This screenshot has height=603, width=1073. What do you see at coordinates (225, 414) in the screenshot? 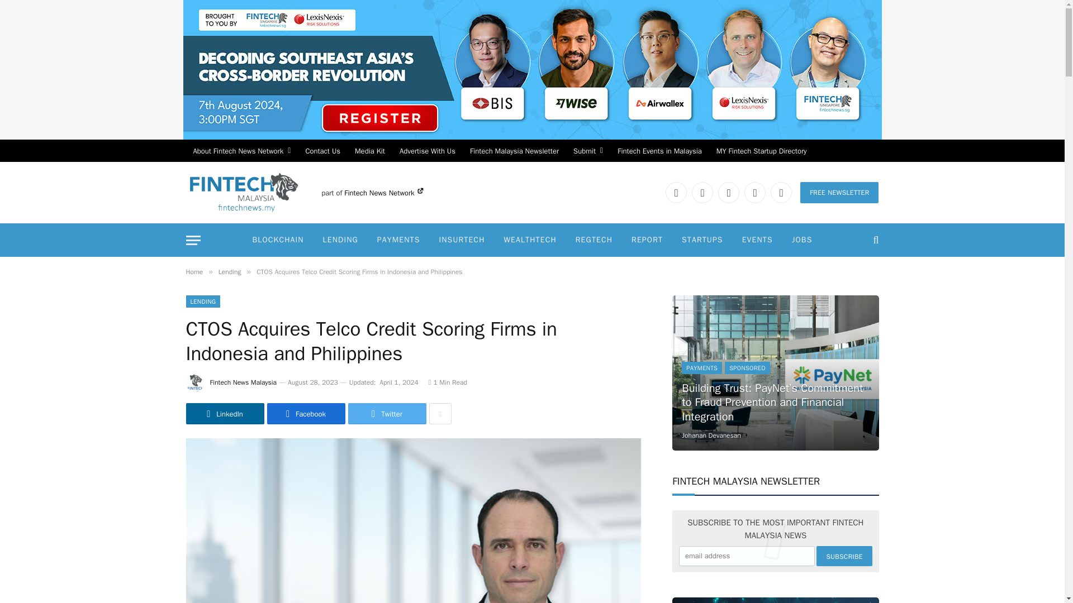
I see `Share on LinkedIn` at bounding box center [225, 414].